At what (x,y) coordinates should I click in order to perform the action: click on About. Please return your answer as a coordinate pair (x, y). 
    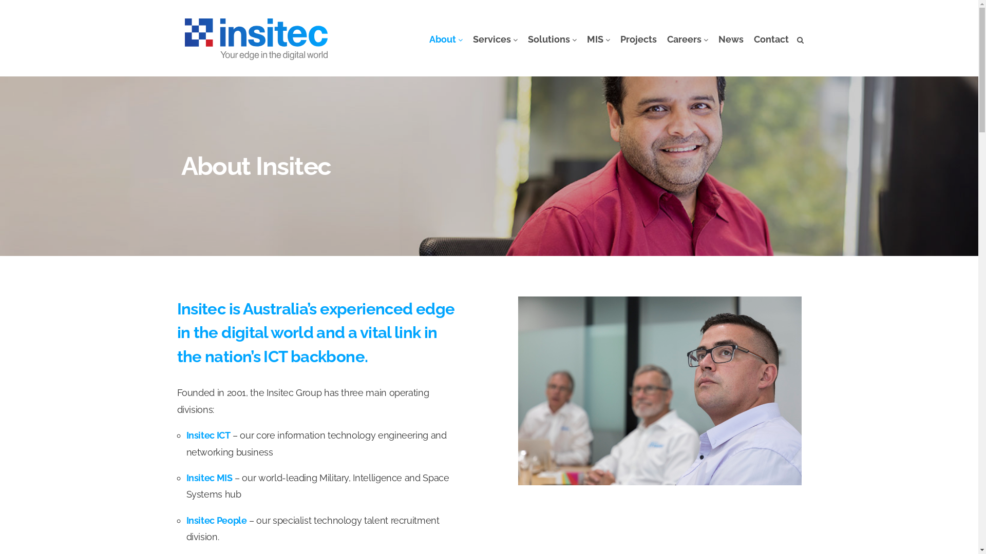
    Looking at the image, I should click on (446, 39).